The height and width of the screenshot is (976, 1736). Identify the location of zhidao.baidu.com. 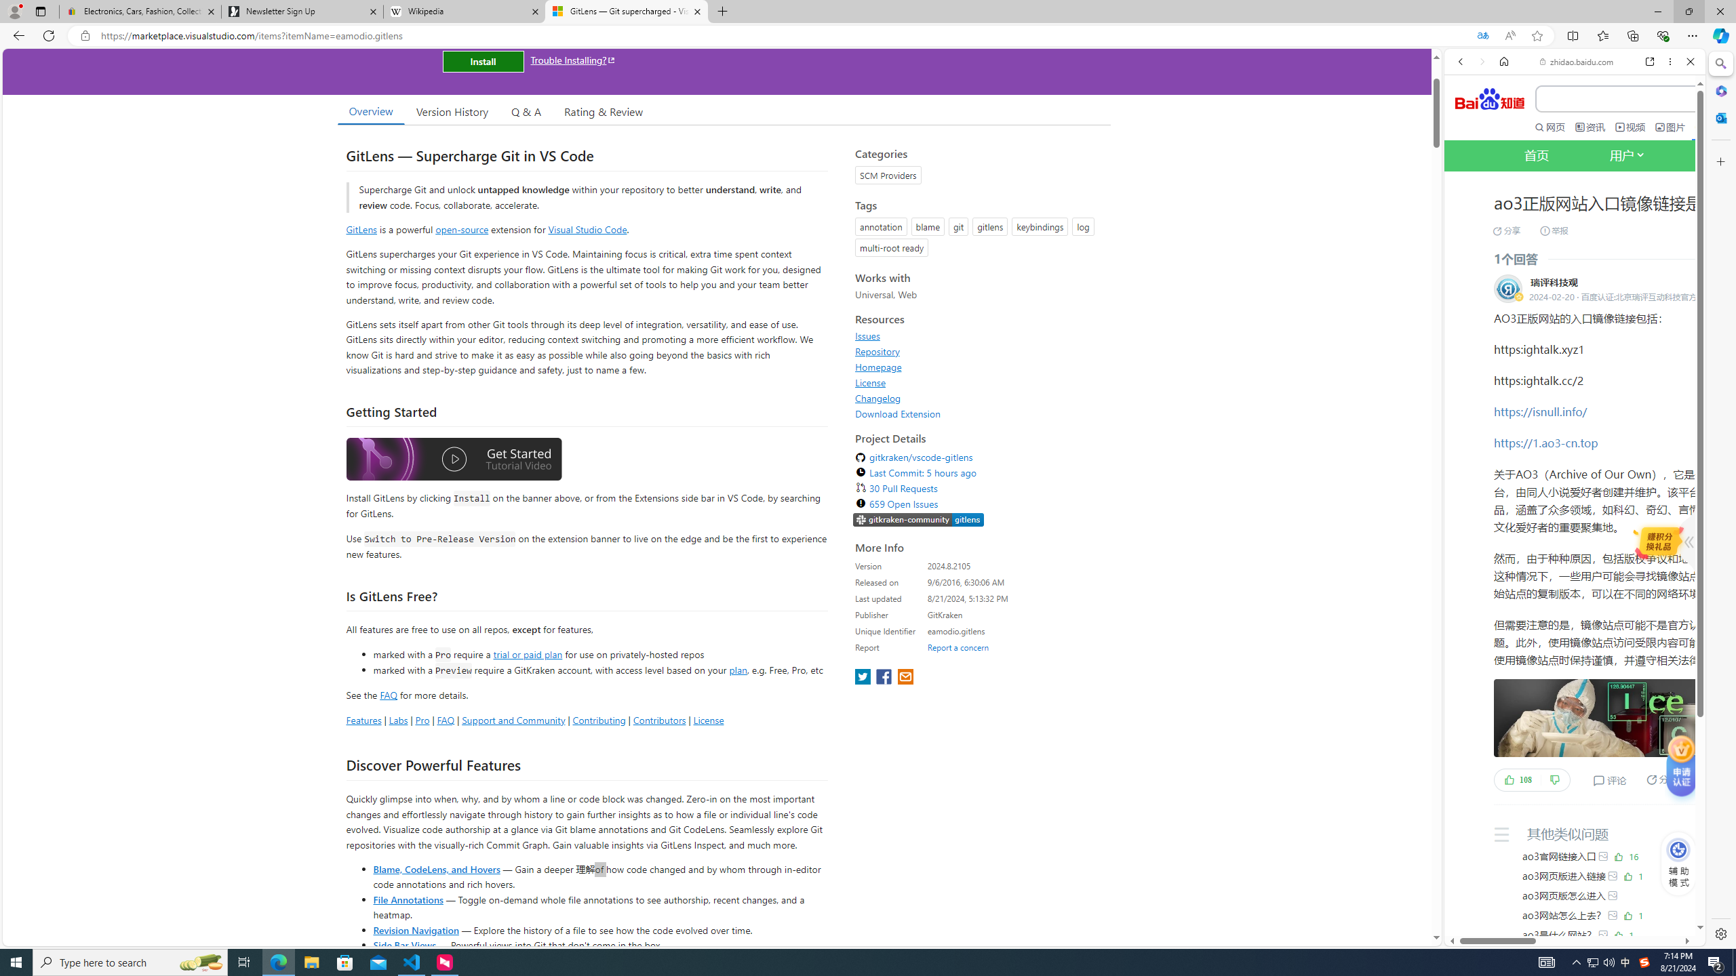
(1577, 62).